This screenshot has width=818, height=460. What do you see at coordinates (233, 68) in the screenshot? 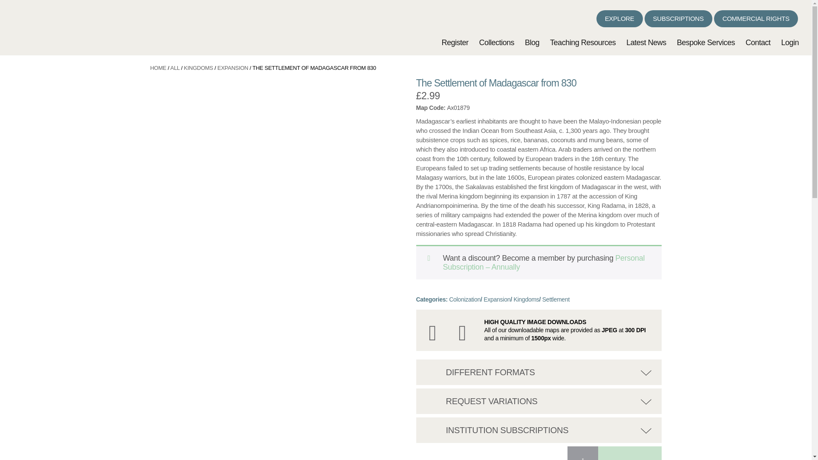
I see `EXPANSION` at bounding box center [233, 68].